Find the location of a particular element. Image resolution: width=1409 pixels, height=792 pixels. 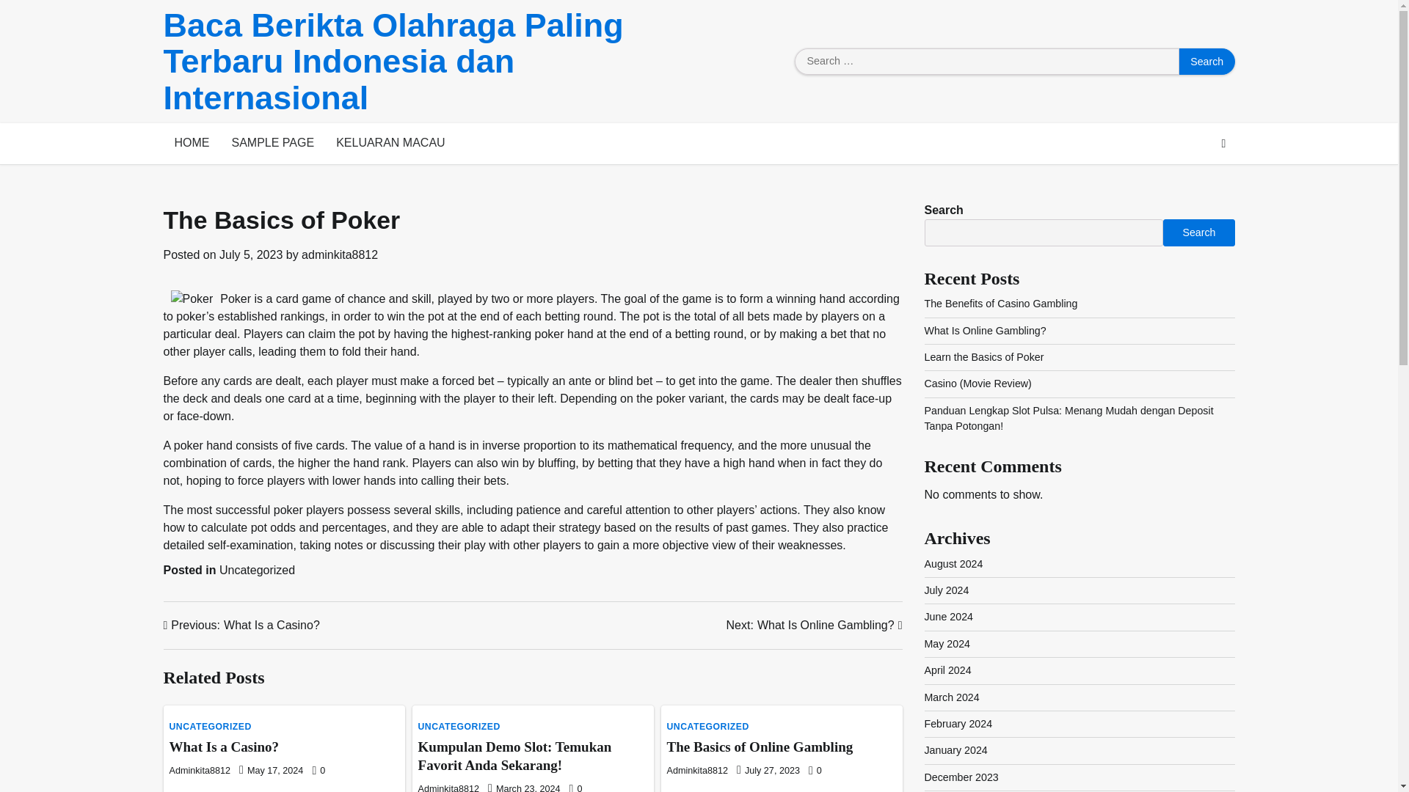

March 2024 is located at coordinates (951, 697).